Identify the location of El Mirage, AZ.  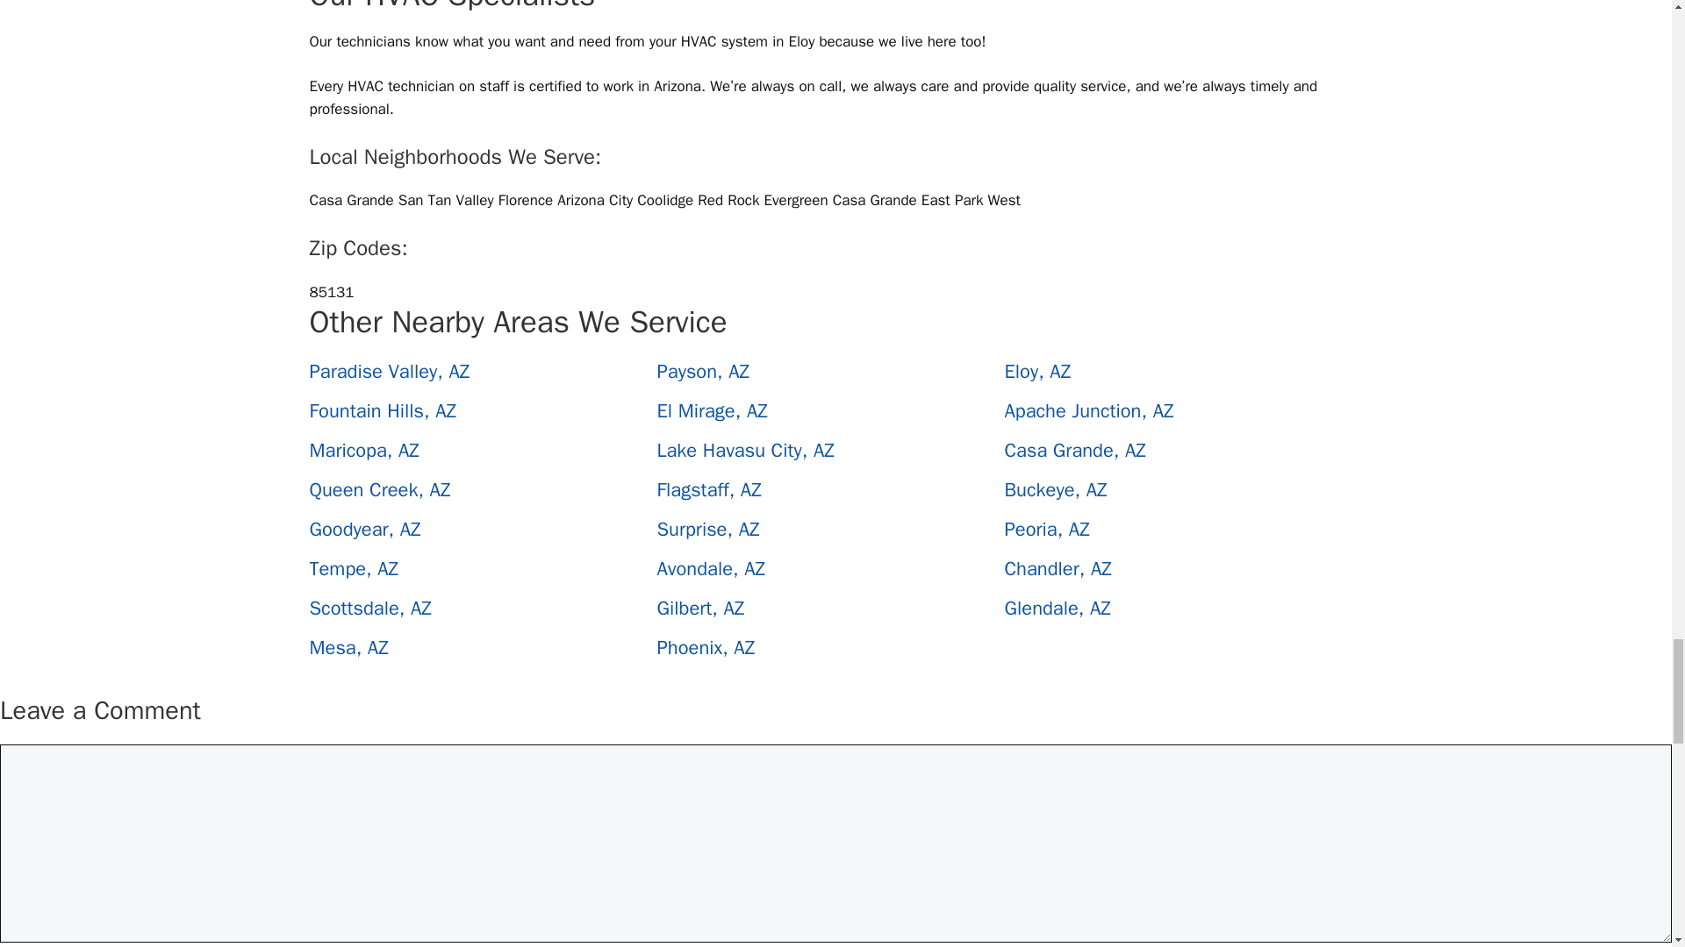
(713, 410).